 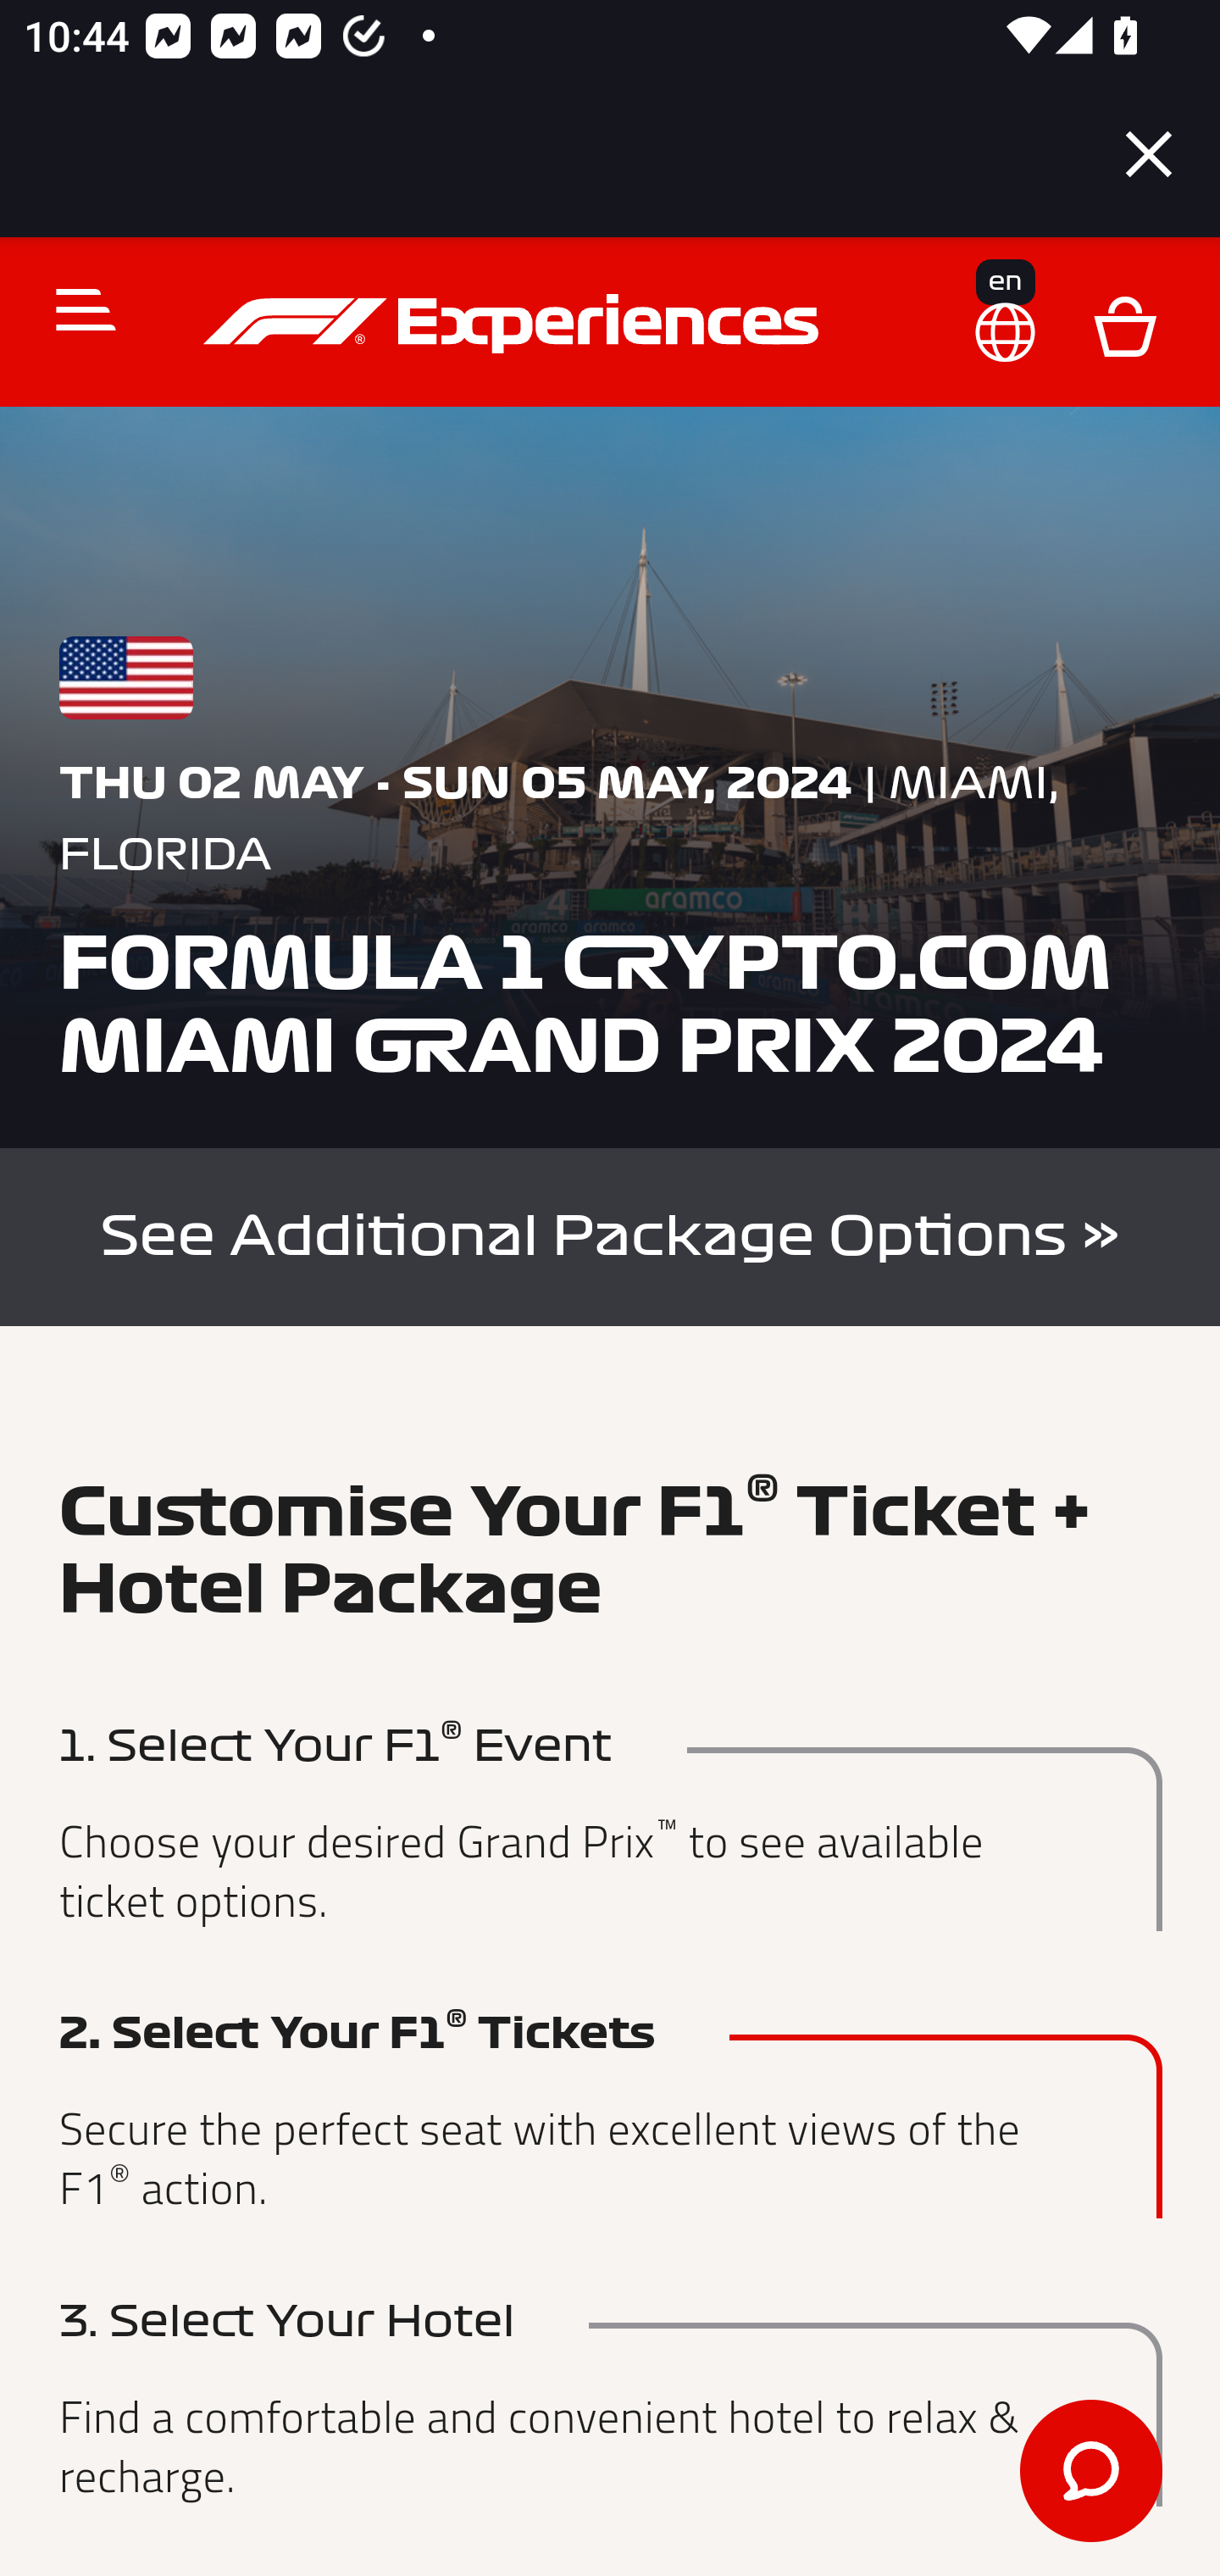 I want to click on See Additional Package Options », so click(x=610, y=1235).